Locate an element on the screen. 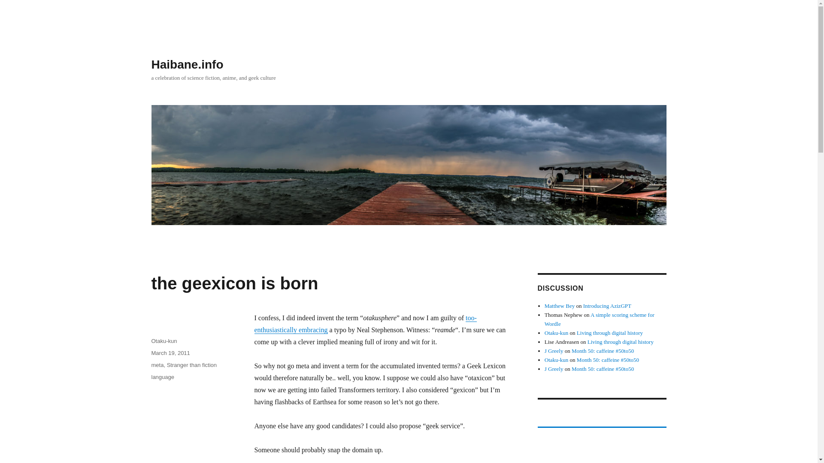 The image size is (824, 463). A simple scoring scheme for Wordle is located at coordinates (599, 319).